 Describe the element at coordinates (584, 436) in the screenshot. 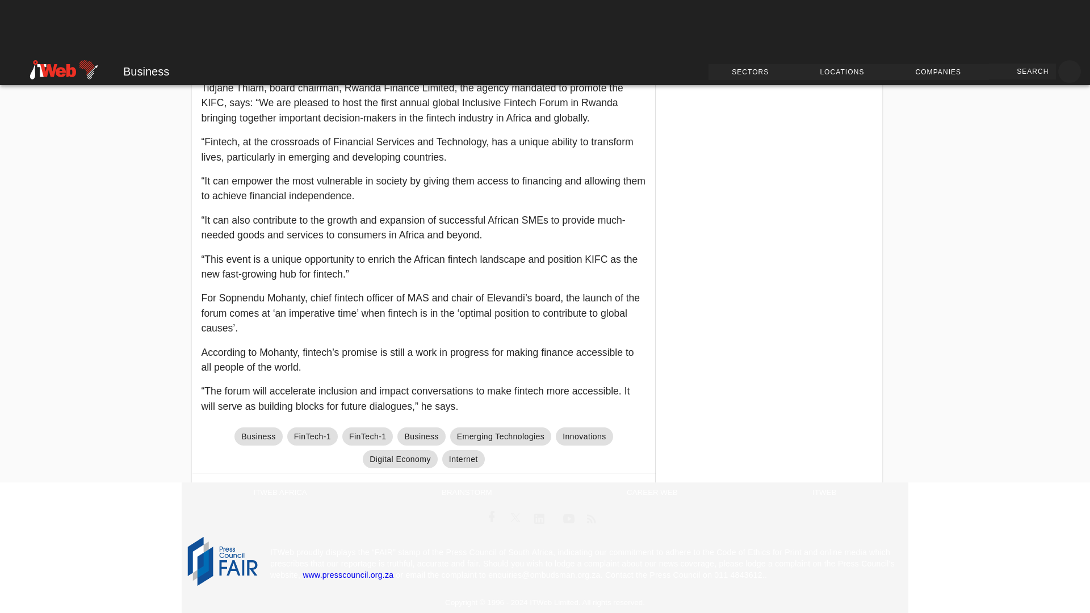

I see `Innovations` at that location.